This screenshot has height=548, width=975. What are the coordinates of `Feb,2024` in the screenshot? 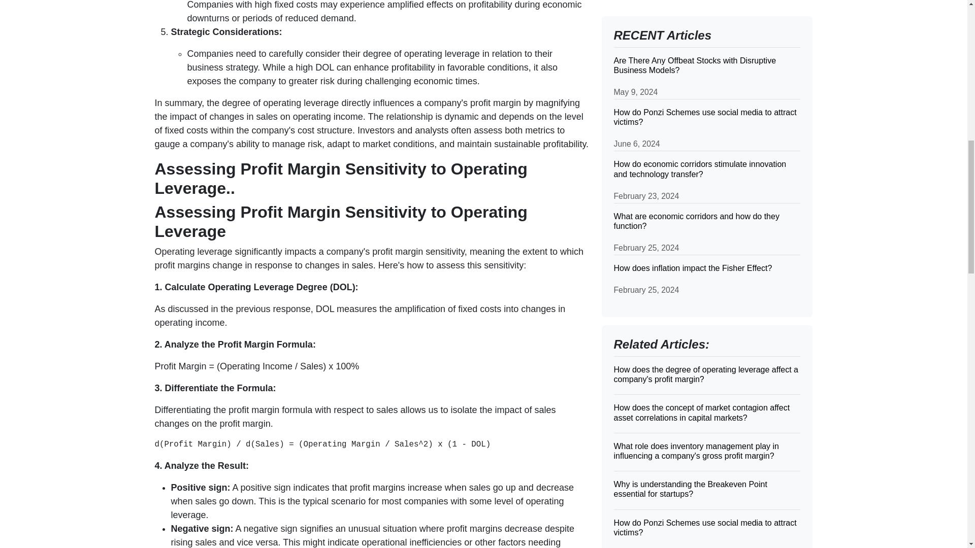 It's located at (633, 105).